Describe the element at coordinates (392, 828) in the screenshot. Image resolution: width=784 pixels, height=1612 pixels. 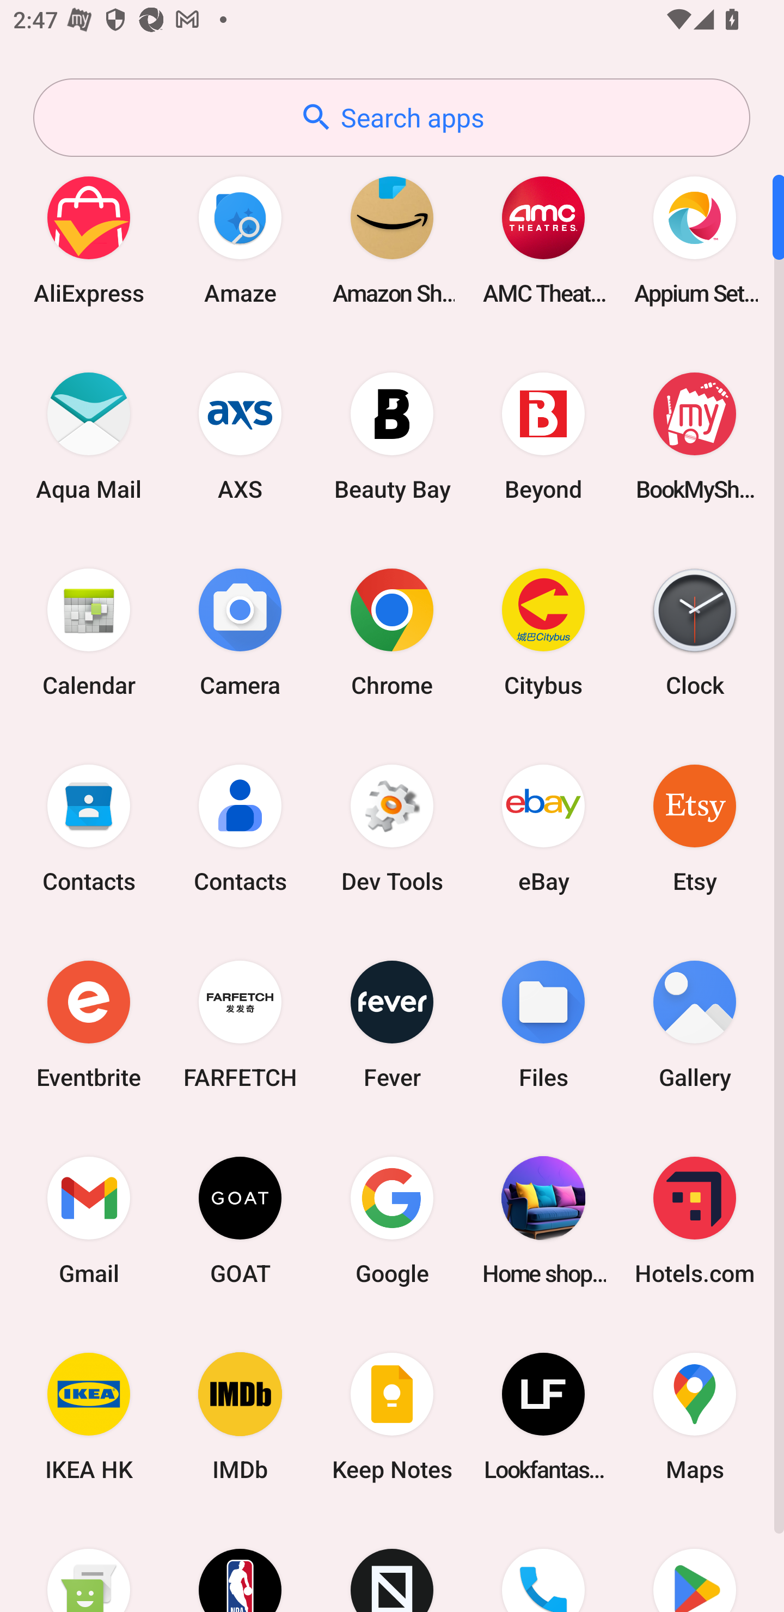
I see `Dev Tools` at that location.